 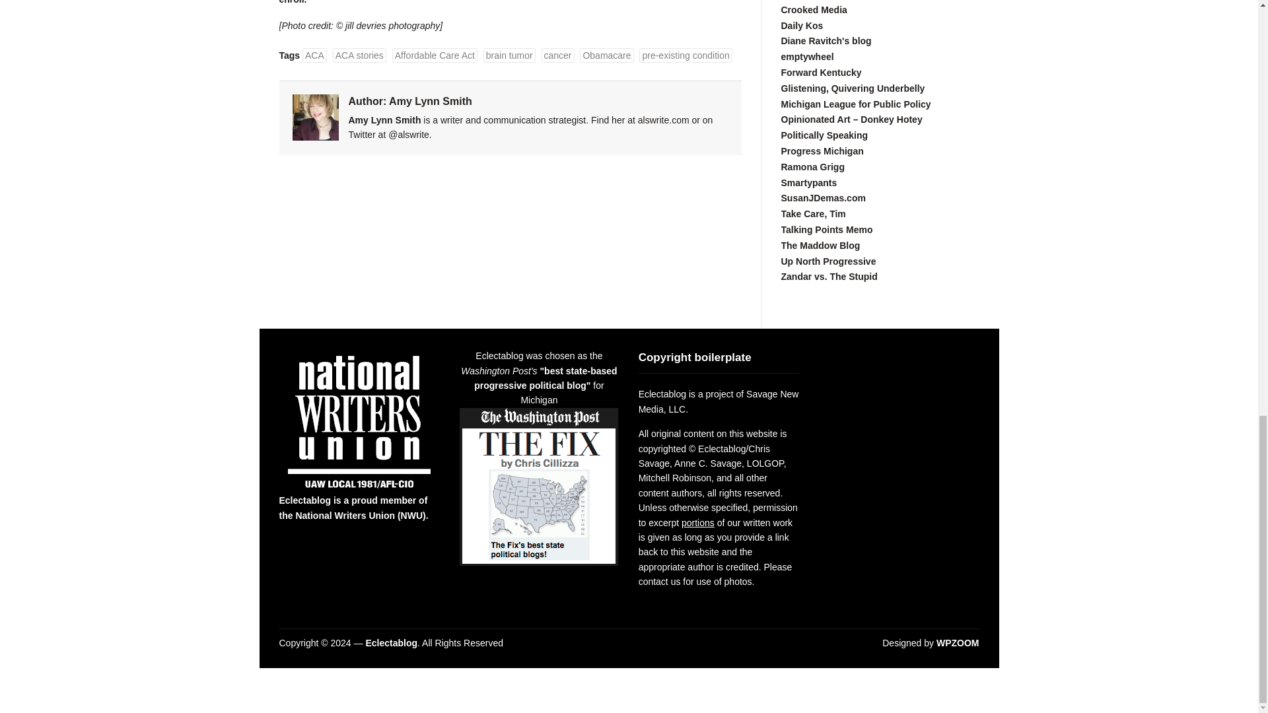 What do you see at coordinates (685, 55) in the screenshot?
I see `pre-existing condition` at bounding box center [685, 55].